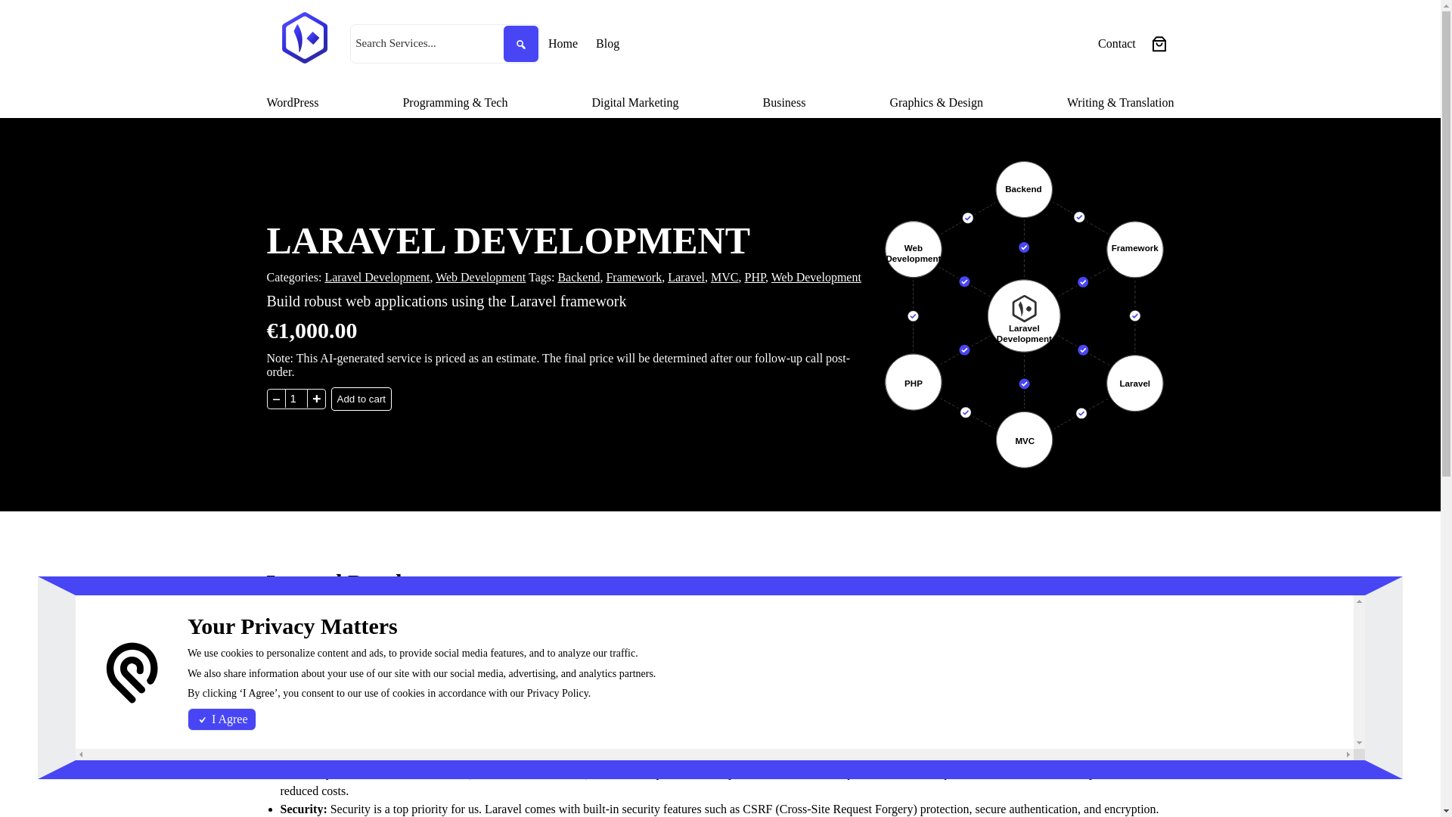  I want to click on Laravel, so click(686, 277).